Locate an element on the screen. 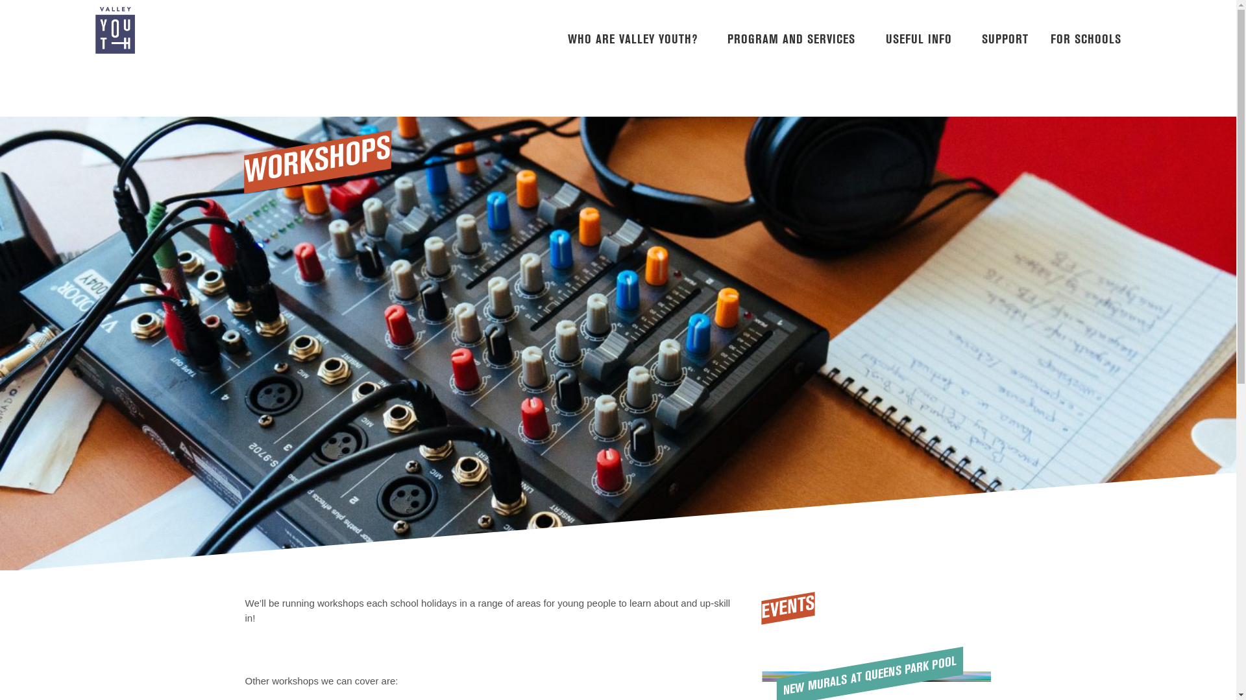 The height and width of the screenshot is (700, 1246). Skip to main content is located at coordinates (0, 0).